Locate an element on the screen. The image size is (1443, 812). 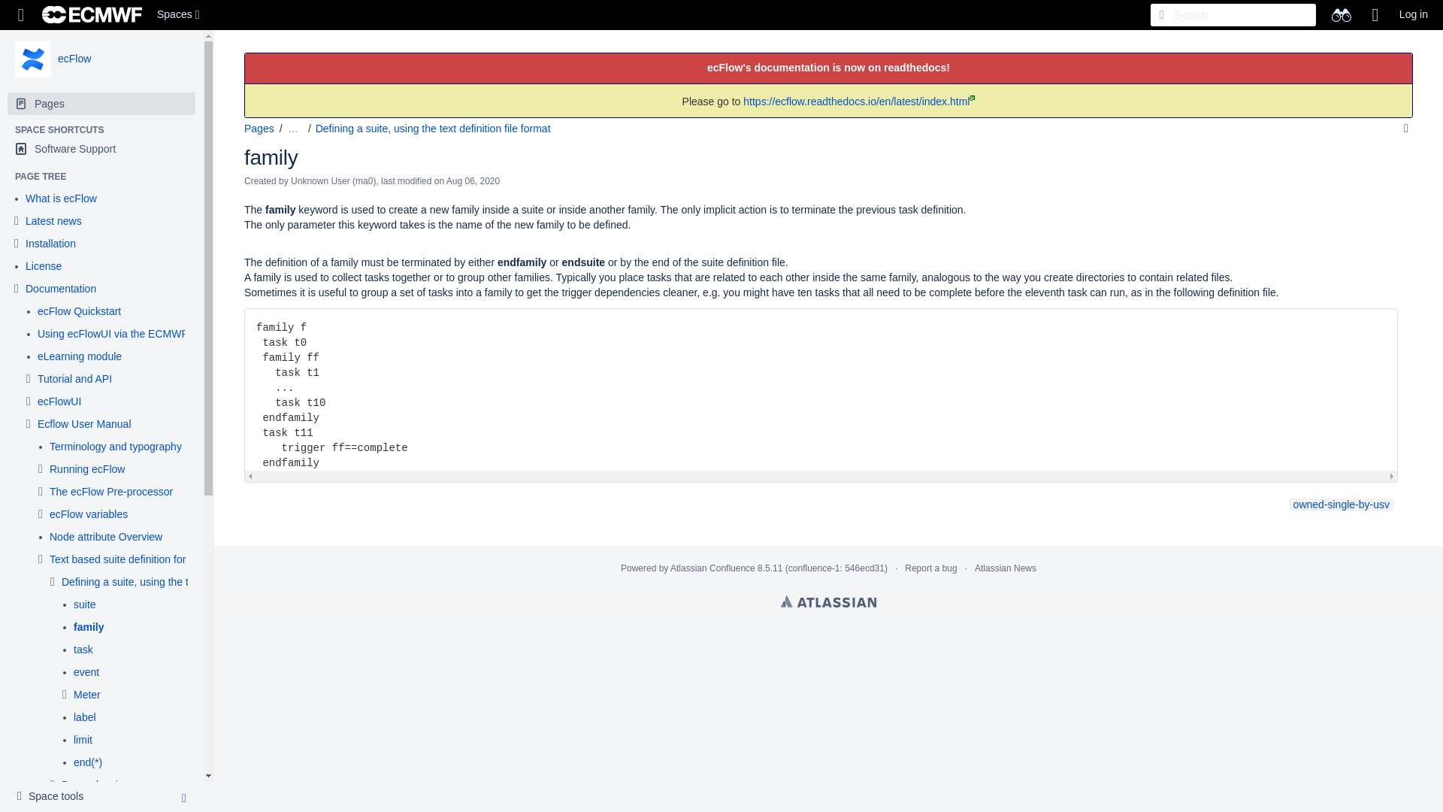
Pages is located at coordinates (101, 104).